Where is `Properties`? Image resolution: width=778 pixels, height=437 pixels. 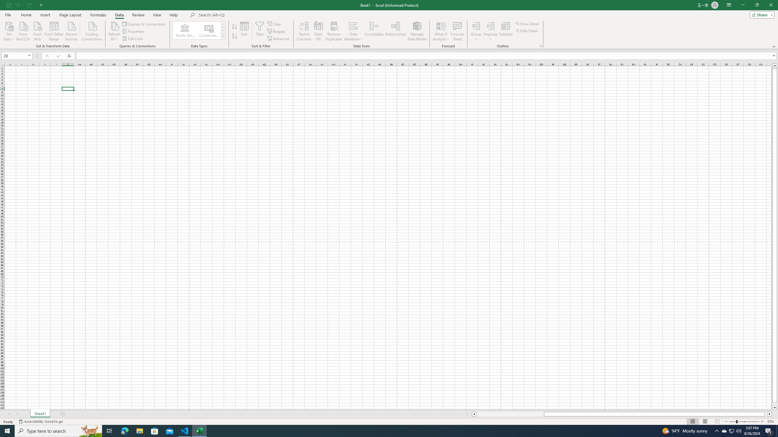 Properties is located at coordinates (134, 32).